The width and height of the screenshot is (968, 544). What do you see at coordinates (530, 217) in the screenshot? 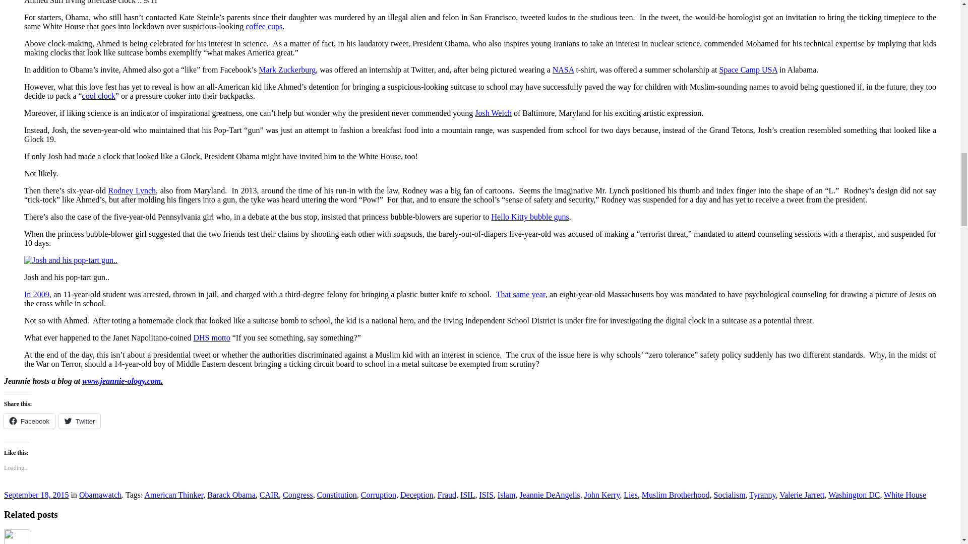
I see `Hello Kitty bubble guns` at bounding box center [530, 217].